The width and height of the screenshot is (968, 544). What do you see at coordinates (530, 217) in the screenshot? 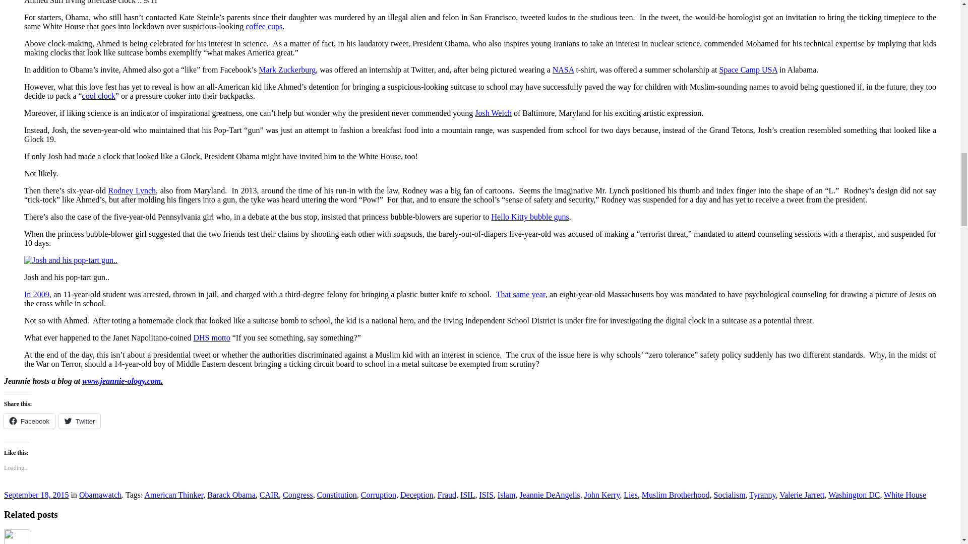
I see `Hello Kitty bubble guns` at bounding box center [530, 217].